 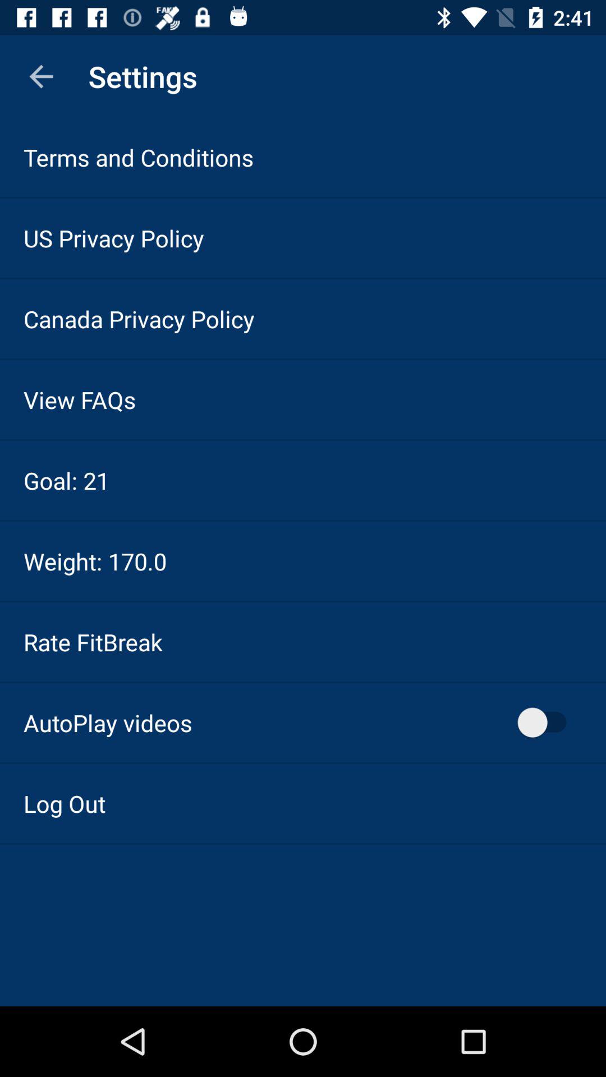 I want to click on tap the log out item, so click(x=65, y=803).